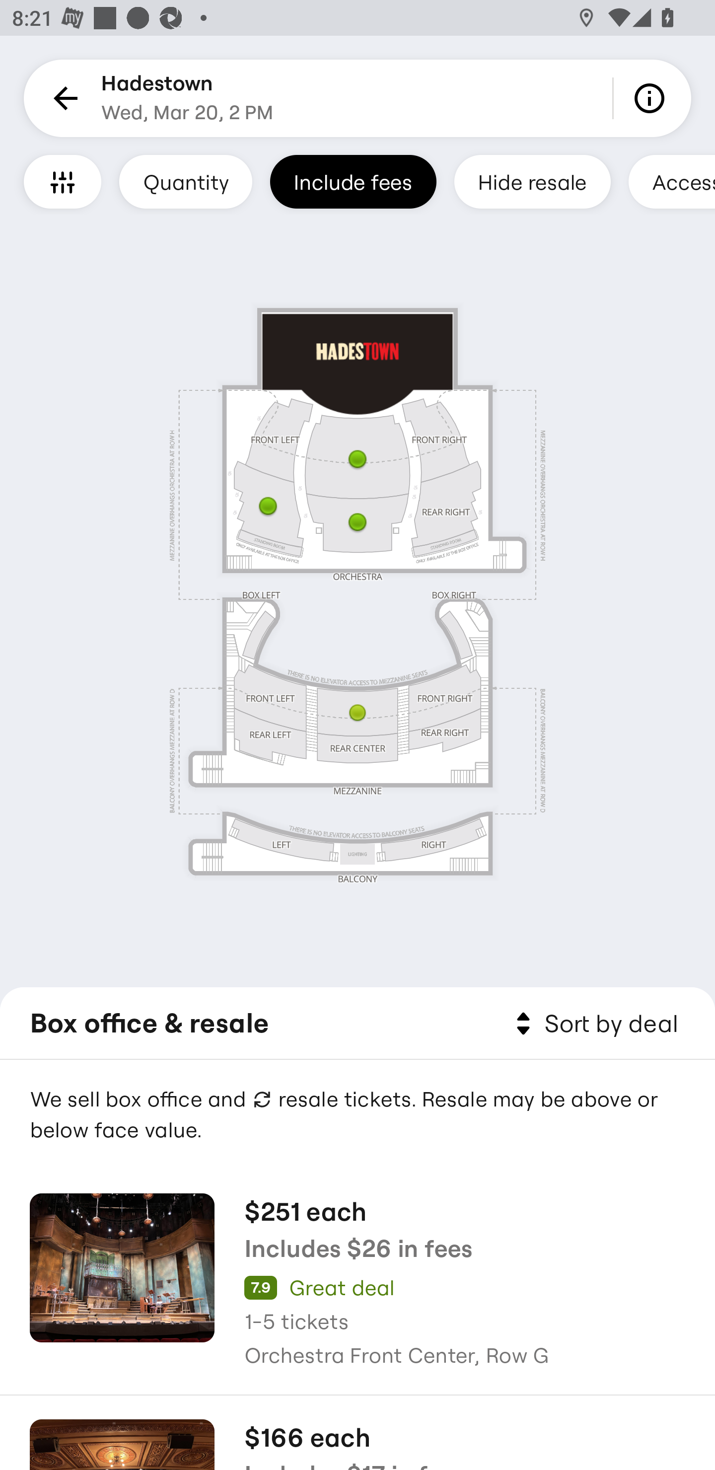 Image resolution: width=715 pixels, height=1470 pixels. Describe the element at coordinates (188, 98) in the screenshot. I see `Hadestown Wed, Mar 20, 2 PM` at that location.